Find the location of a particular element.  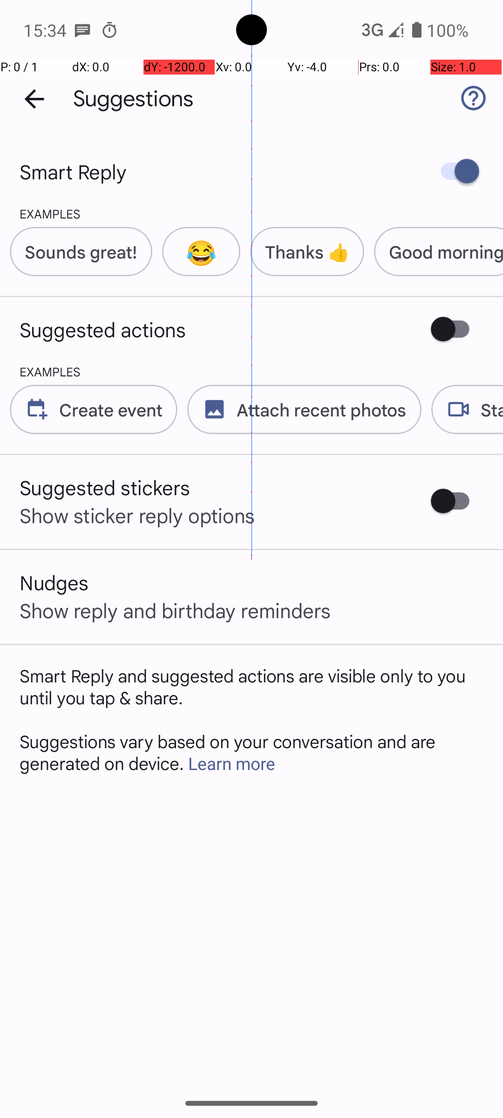

Nudges is located at coordinates (54, 582).